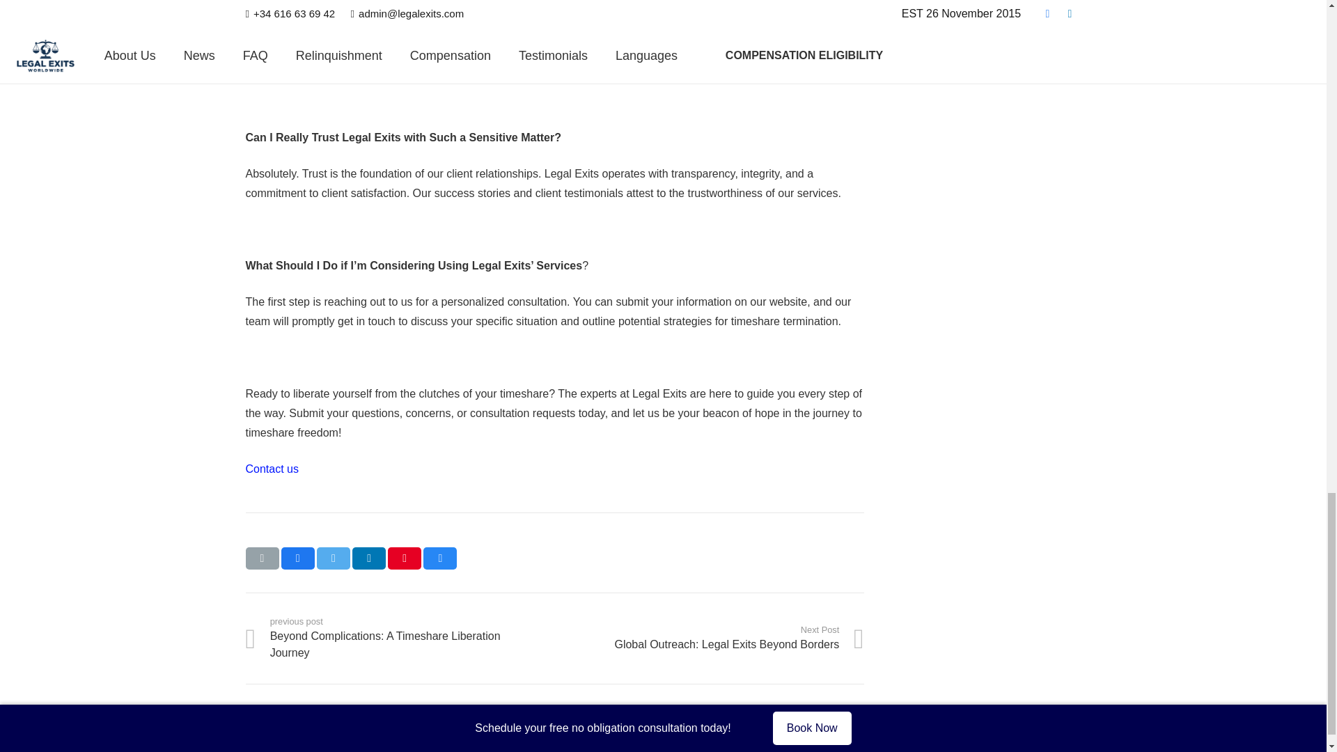 This screenshot has width=1337, height=752. Describe the element at coordinates (272, 469) in the screenshot. I see `Email this` at that location.